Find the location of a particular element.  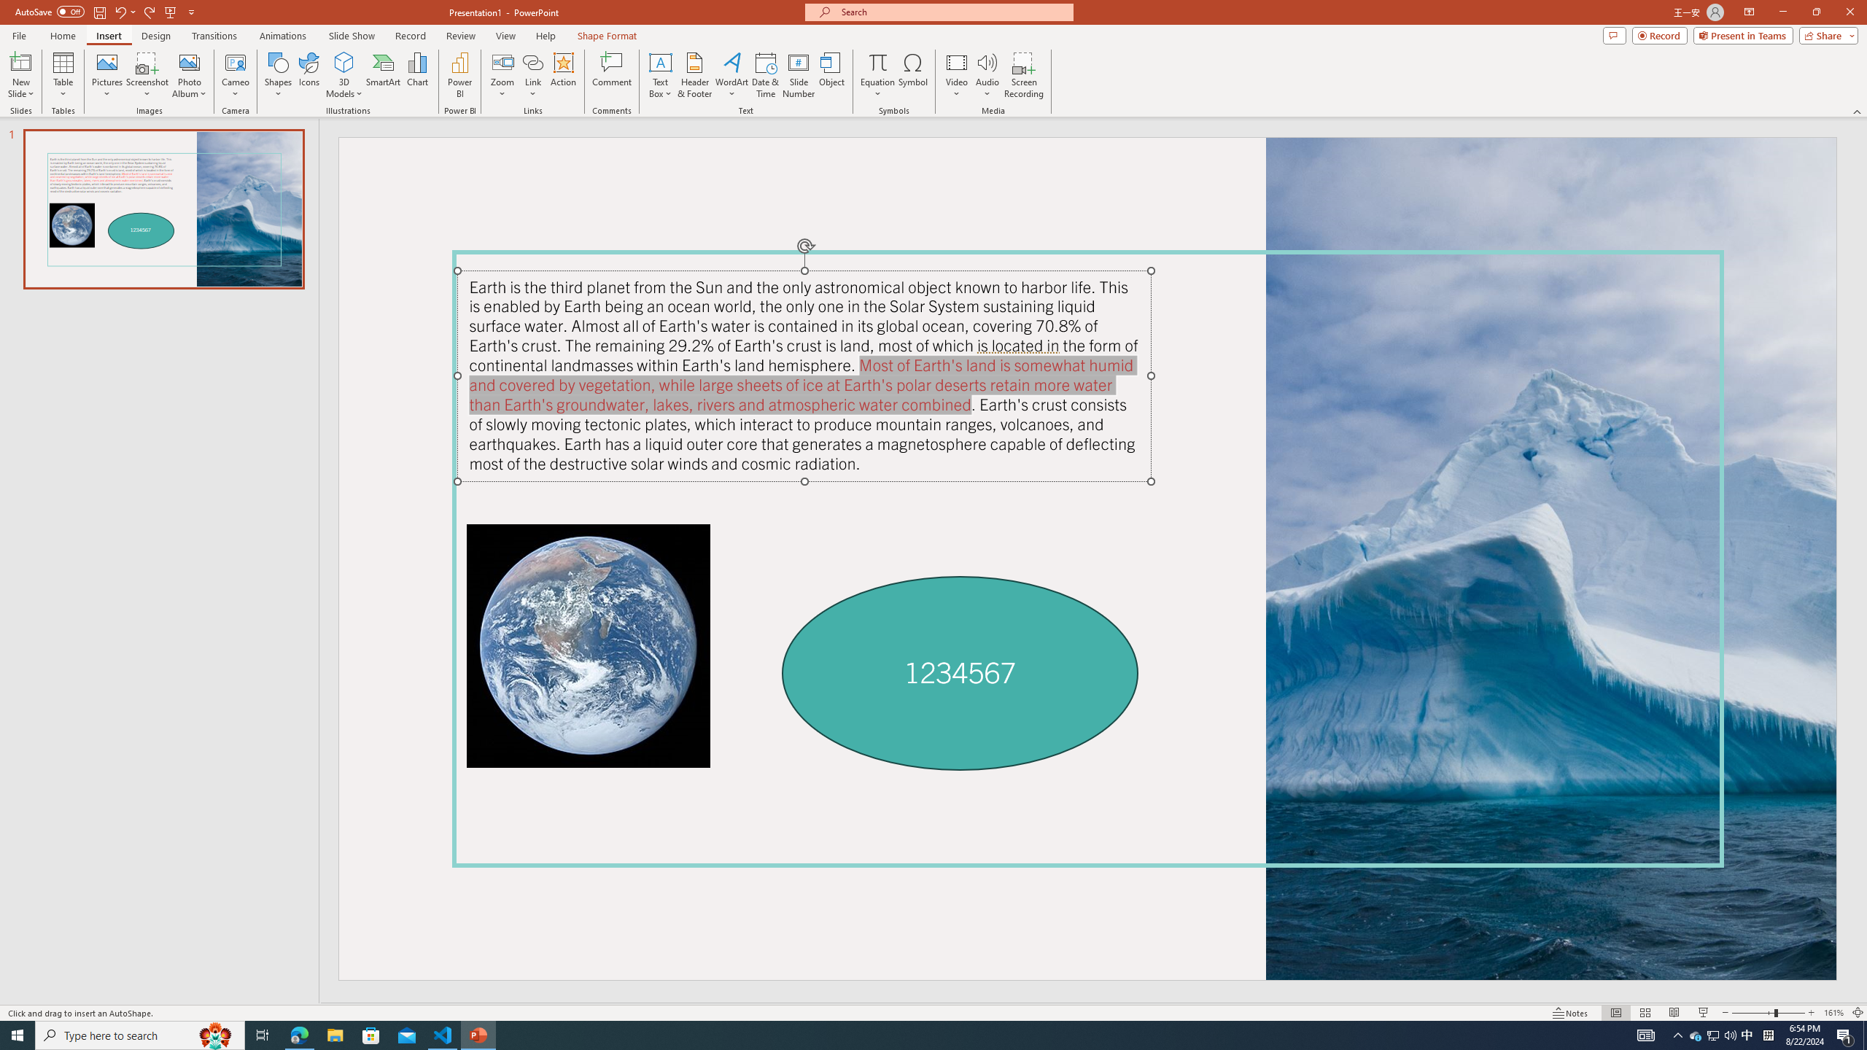

3D Models is located at coordinates (344, 75).